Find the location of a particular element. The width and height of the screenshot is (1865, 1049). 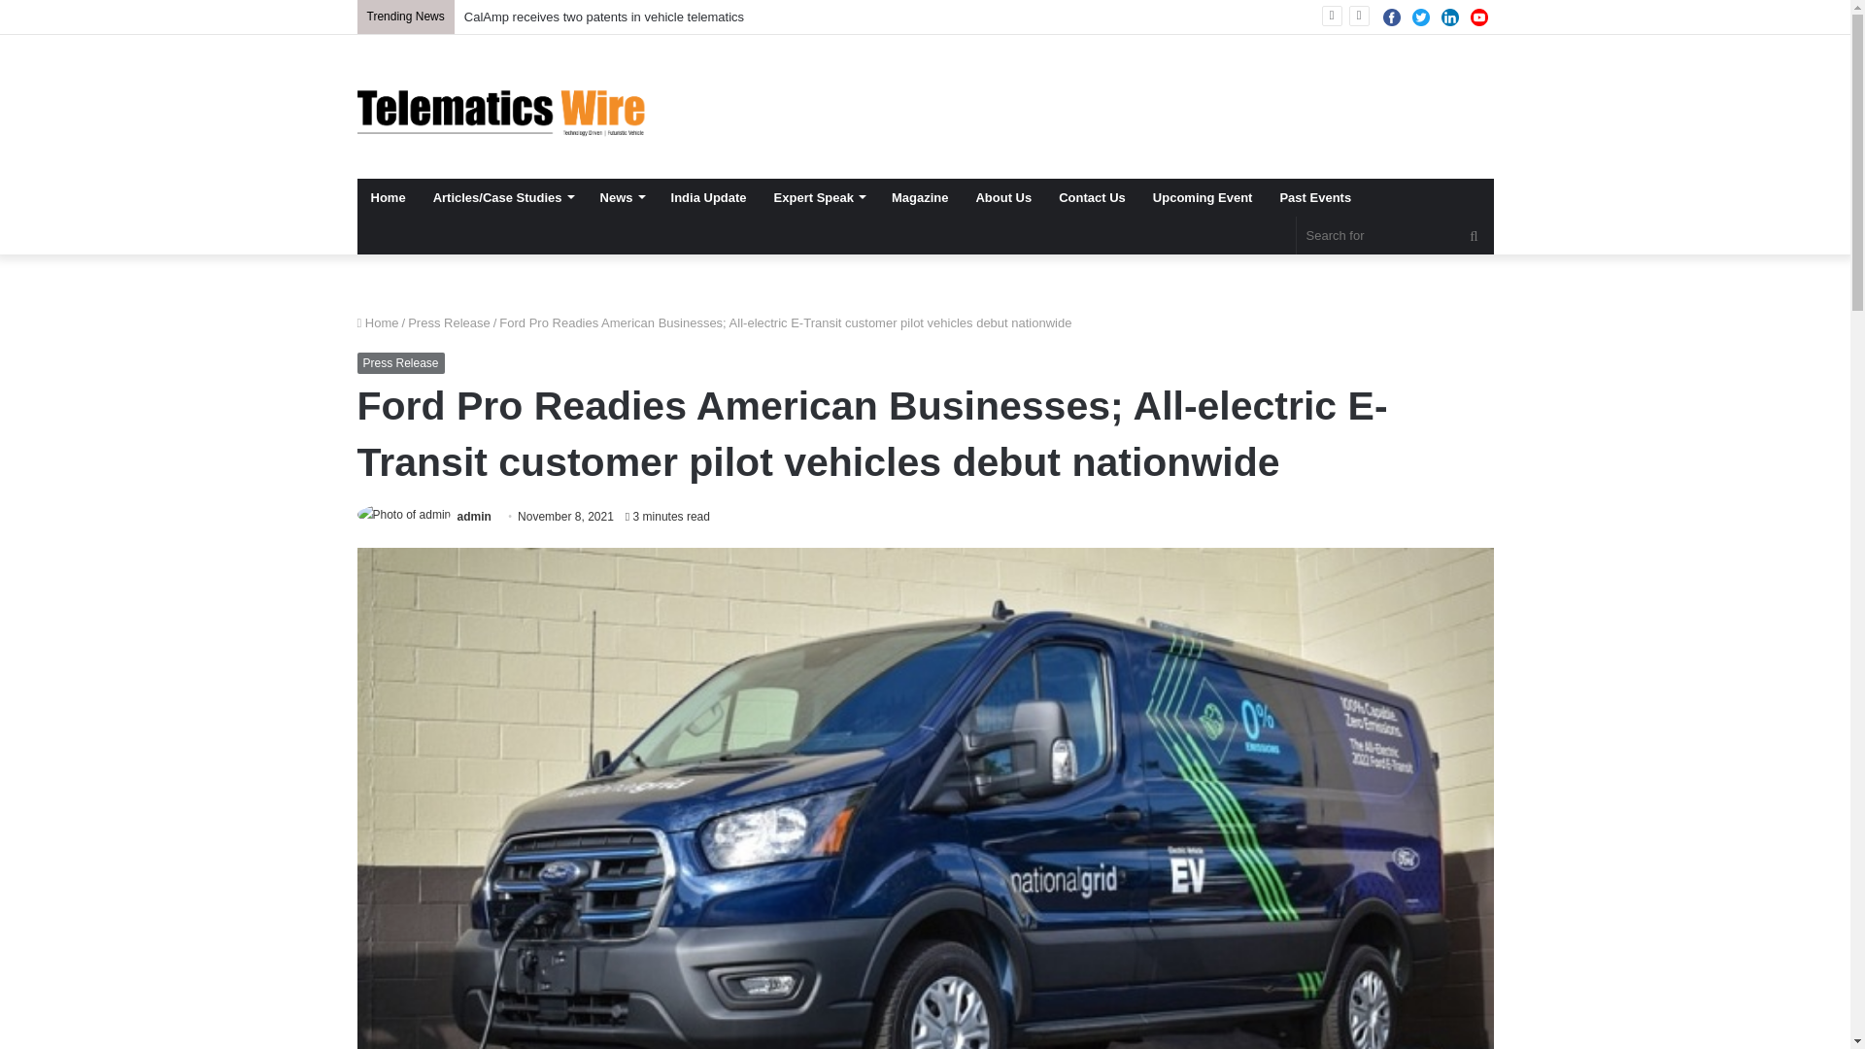

Expert Speak is located at coordinates (820, 196).